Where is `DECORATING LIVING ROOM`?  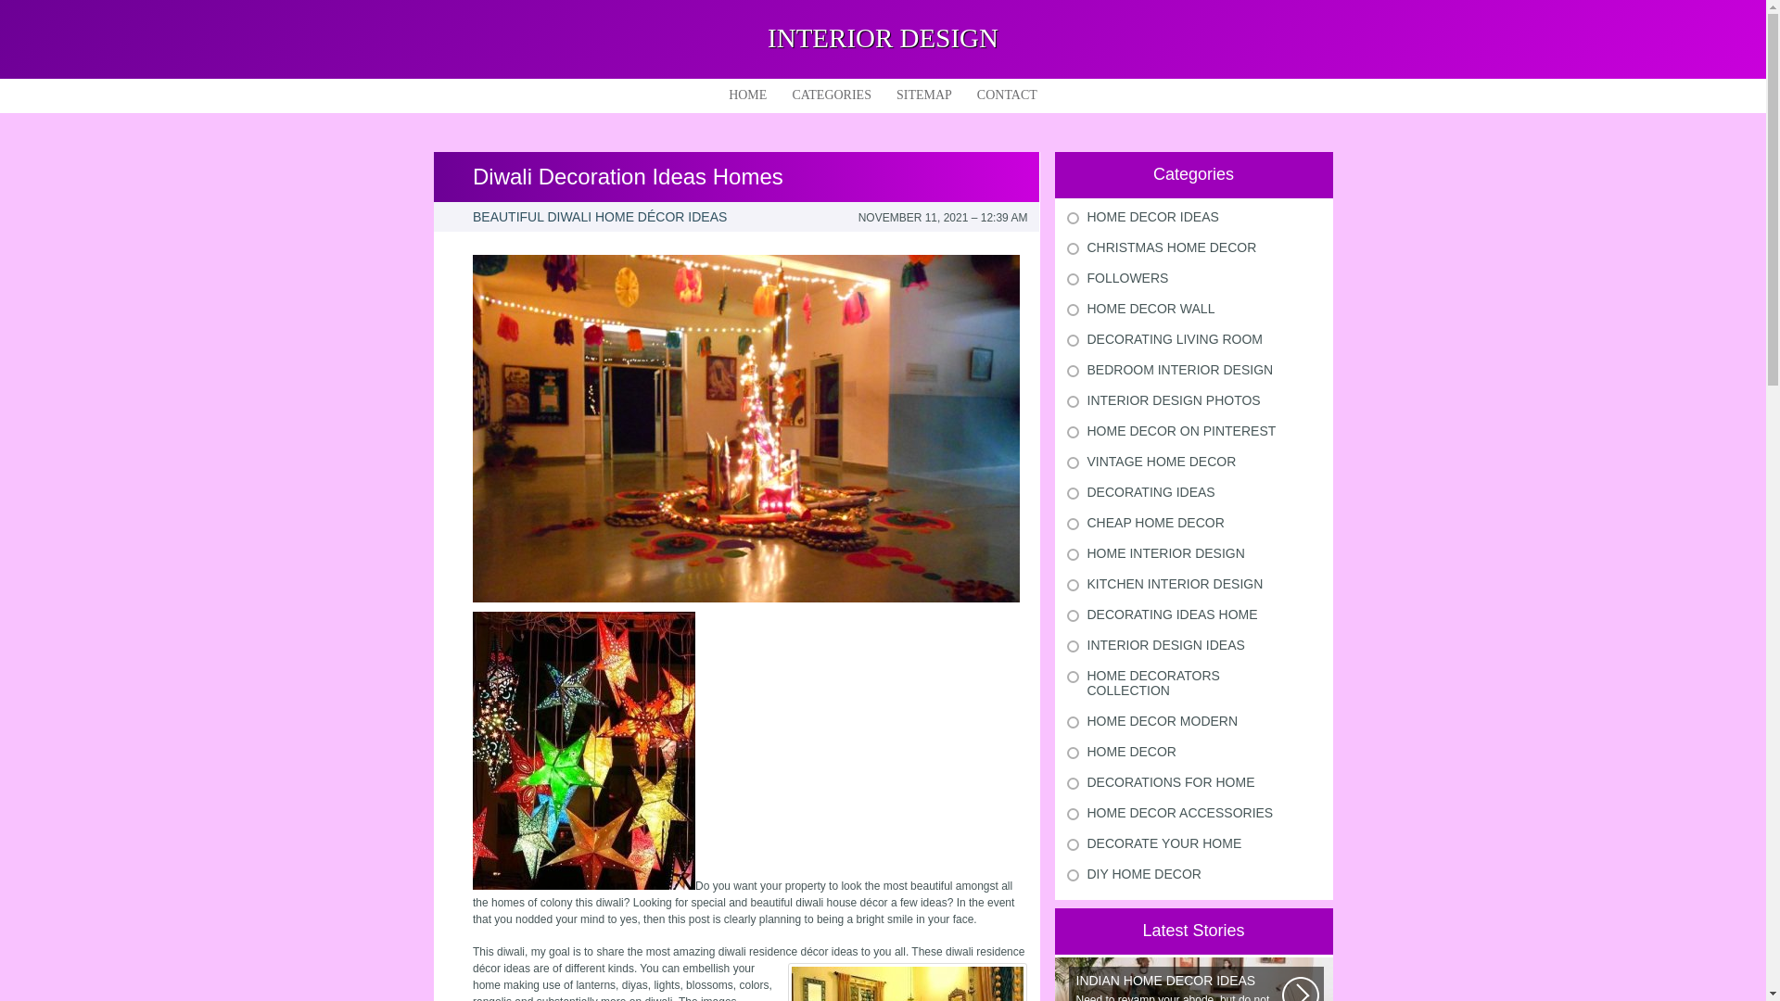 DECORATING LIVING ROOM is located at coordinates (1174, 338).